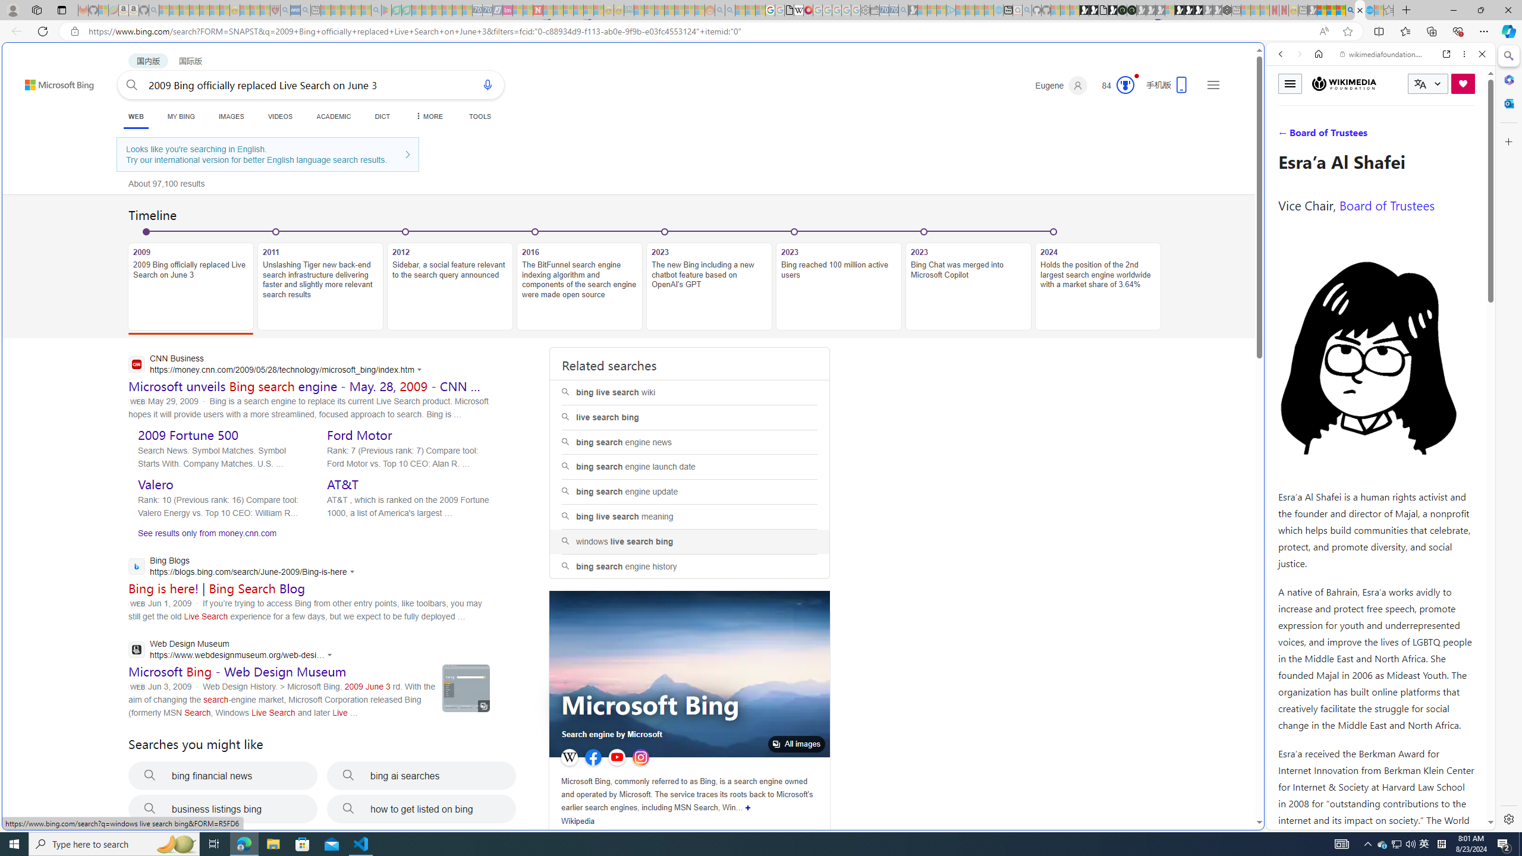  Describe the element at coordinates (1125, 84) in the screenshot. I see `AutomationID: serp_medal_svg` at that location.